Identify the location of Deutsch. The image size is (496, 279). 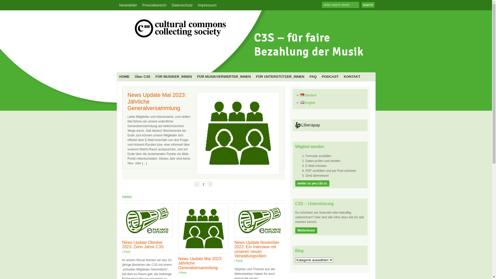
(308, 95).